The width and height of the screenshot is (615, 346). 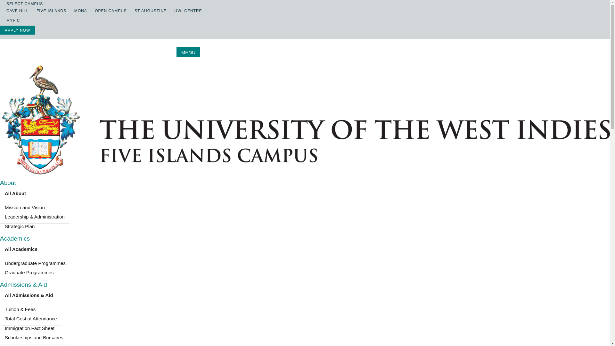 I want to click on ST AUGUSTINE, so click(x=147, y=11).